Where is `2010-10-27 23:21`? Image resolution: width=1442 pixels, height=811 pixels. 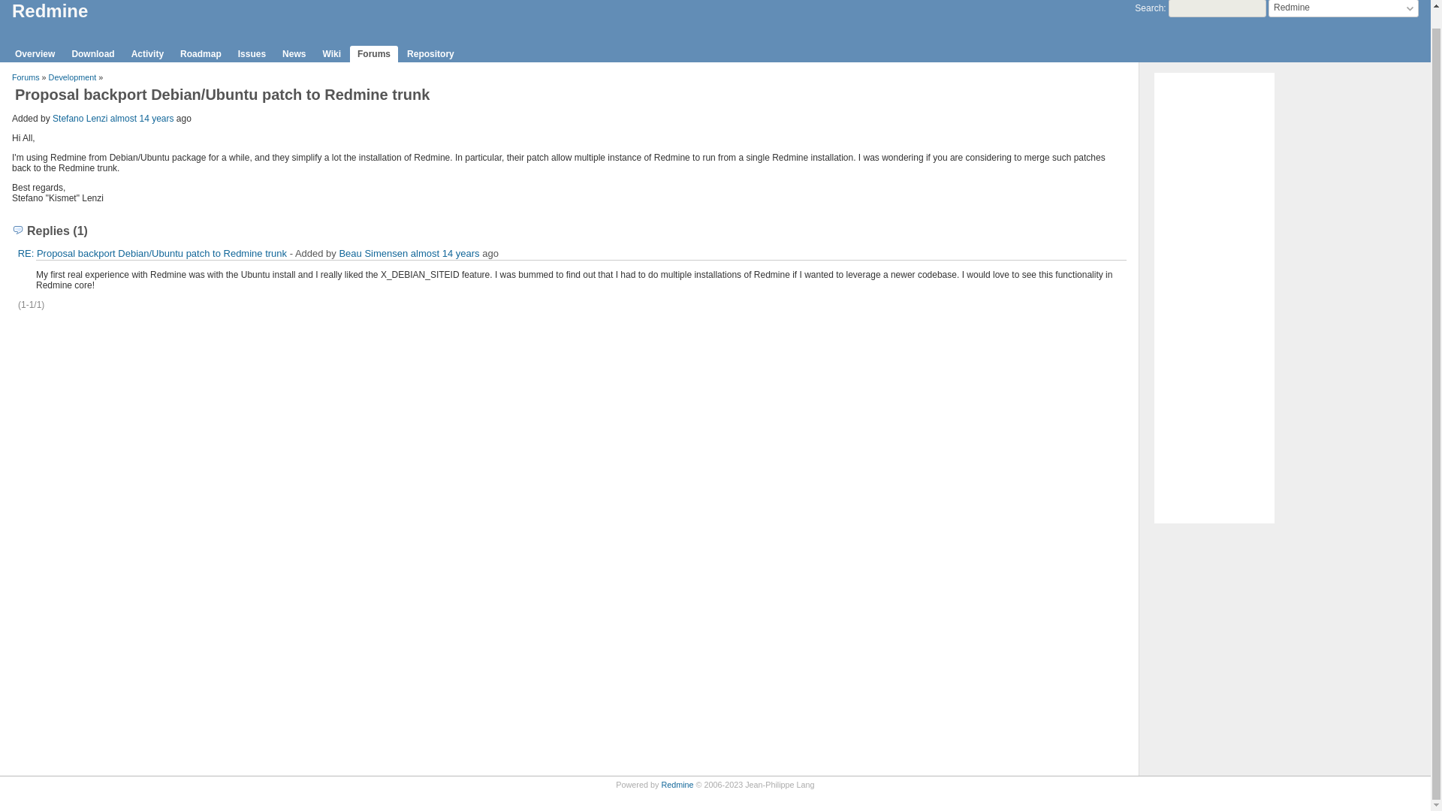
2010-10-27 23:21 is located at coordinates (445, 253).